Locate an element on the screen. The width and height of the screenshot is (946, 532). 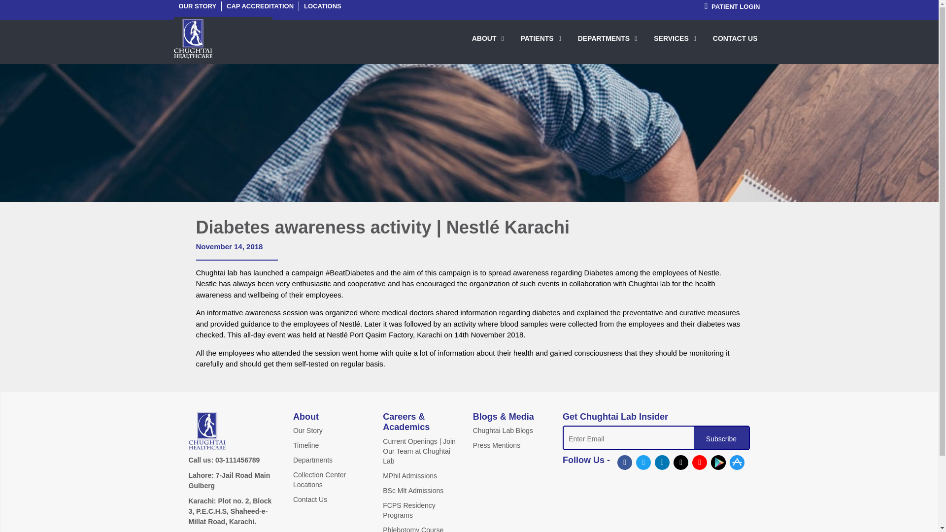
Chughtai Lab - LinkedIn is located at coordinates (662, 462).